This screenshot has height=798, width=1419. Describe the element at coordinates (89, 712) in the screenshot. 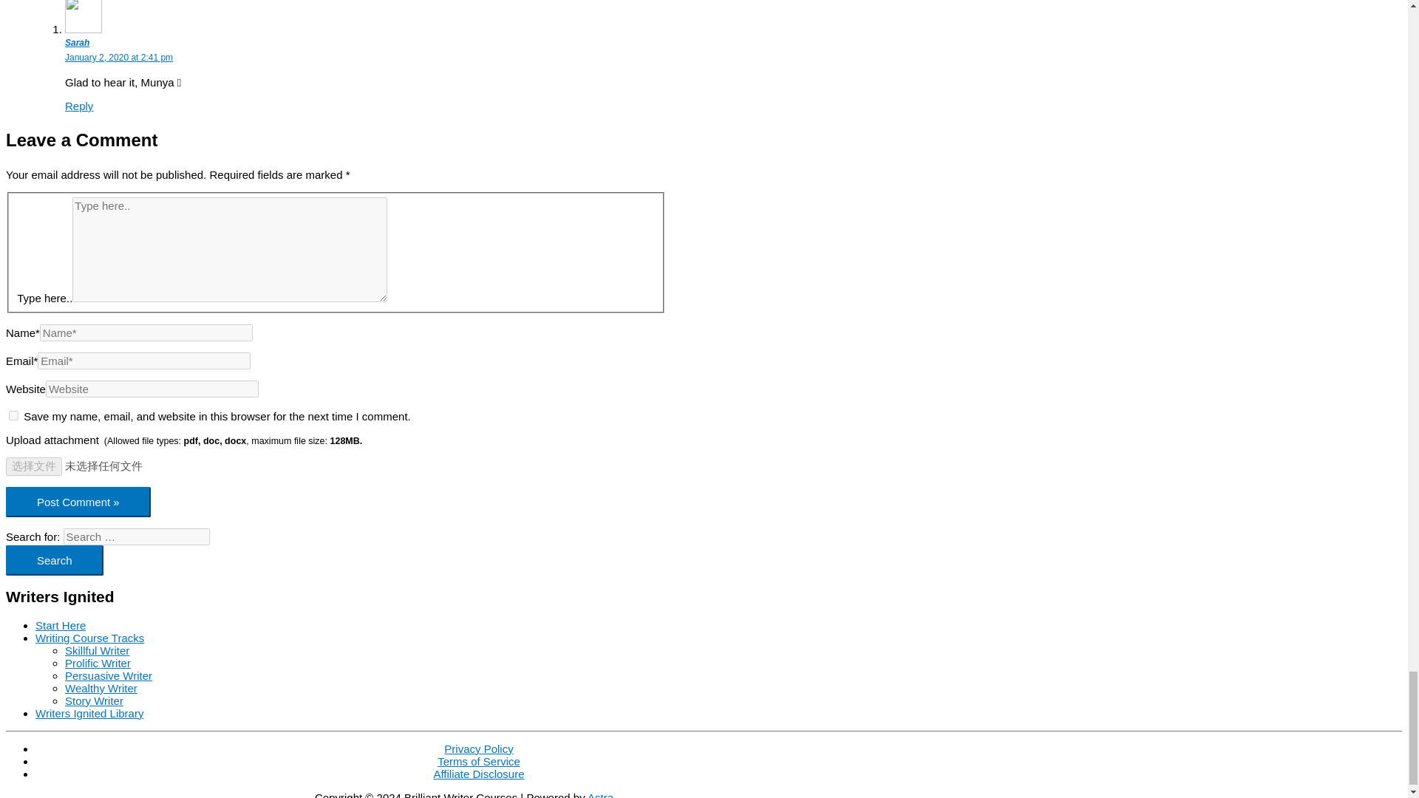

I see `Writers Ignited Library` at that location.